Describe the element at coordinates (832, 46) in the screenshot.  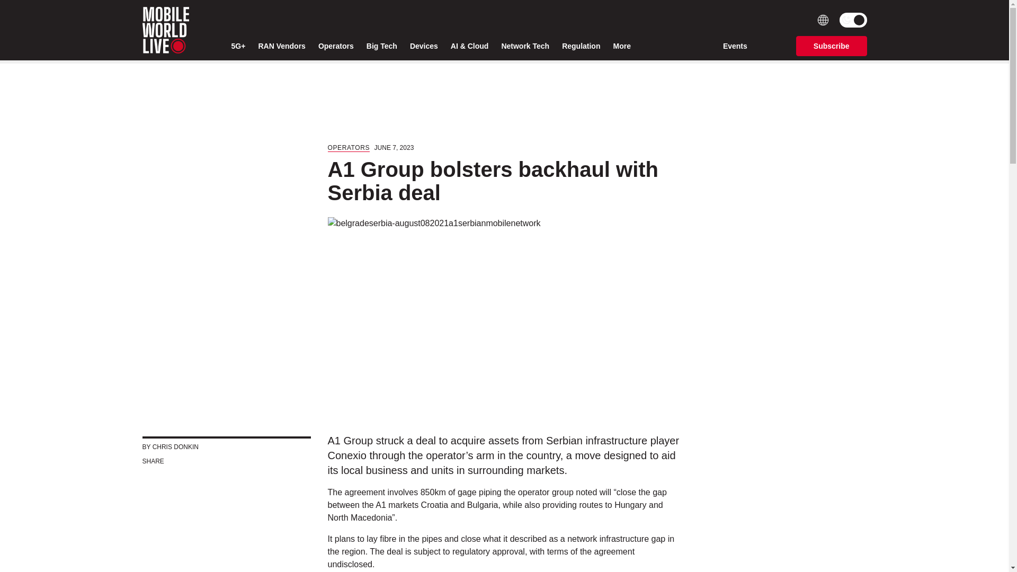
I see `Subscribe` at that location.